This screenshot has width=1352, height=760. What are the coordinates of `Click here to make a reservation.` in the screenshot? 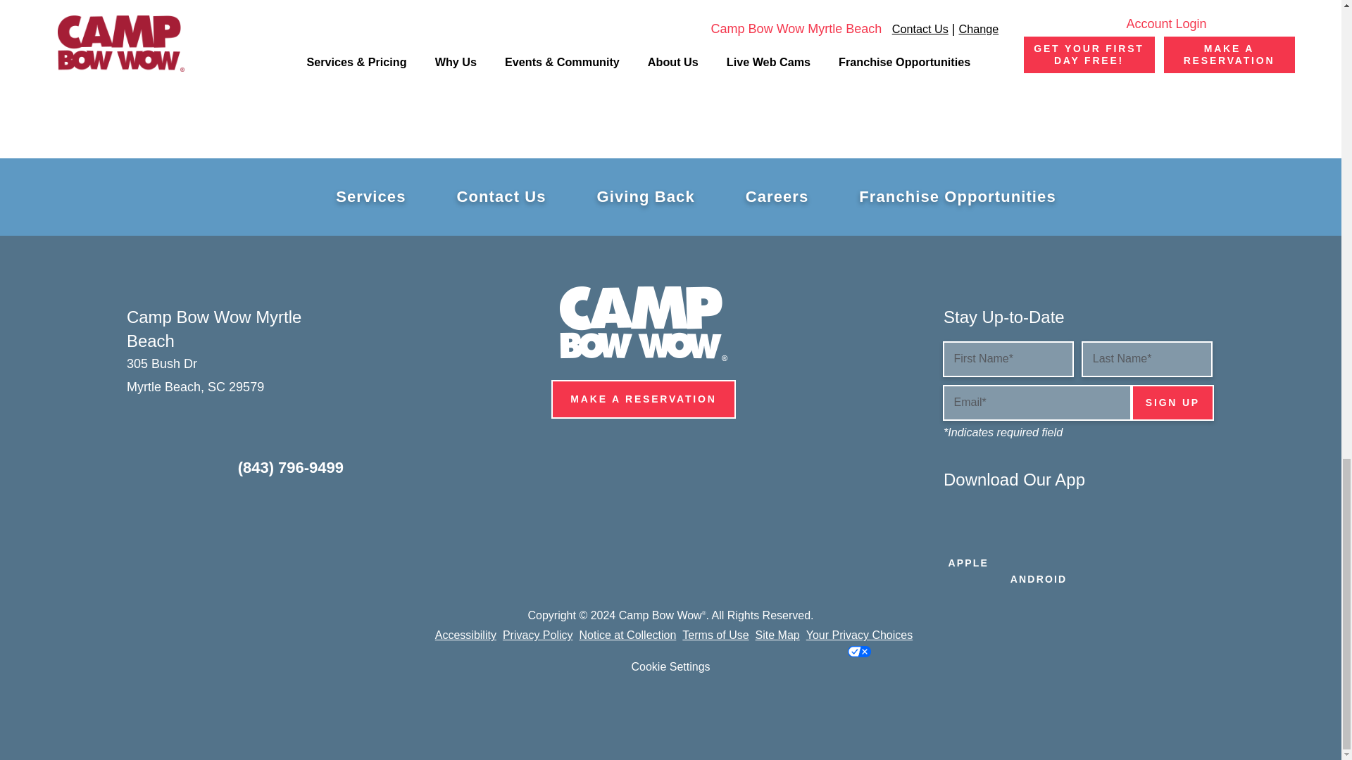 It's located at (644, 399).